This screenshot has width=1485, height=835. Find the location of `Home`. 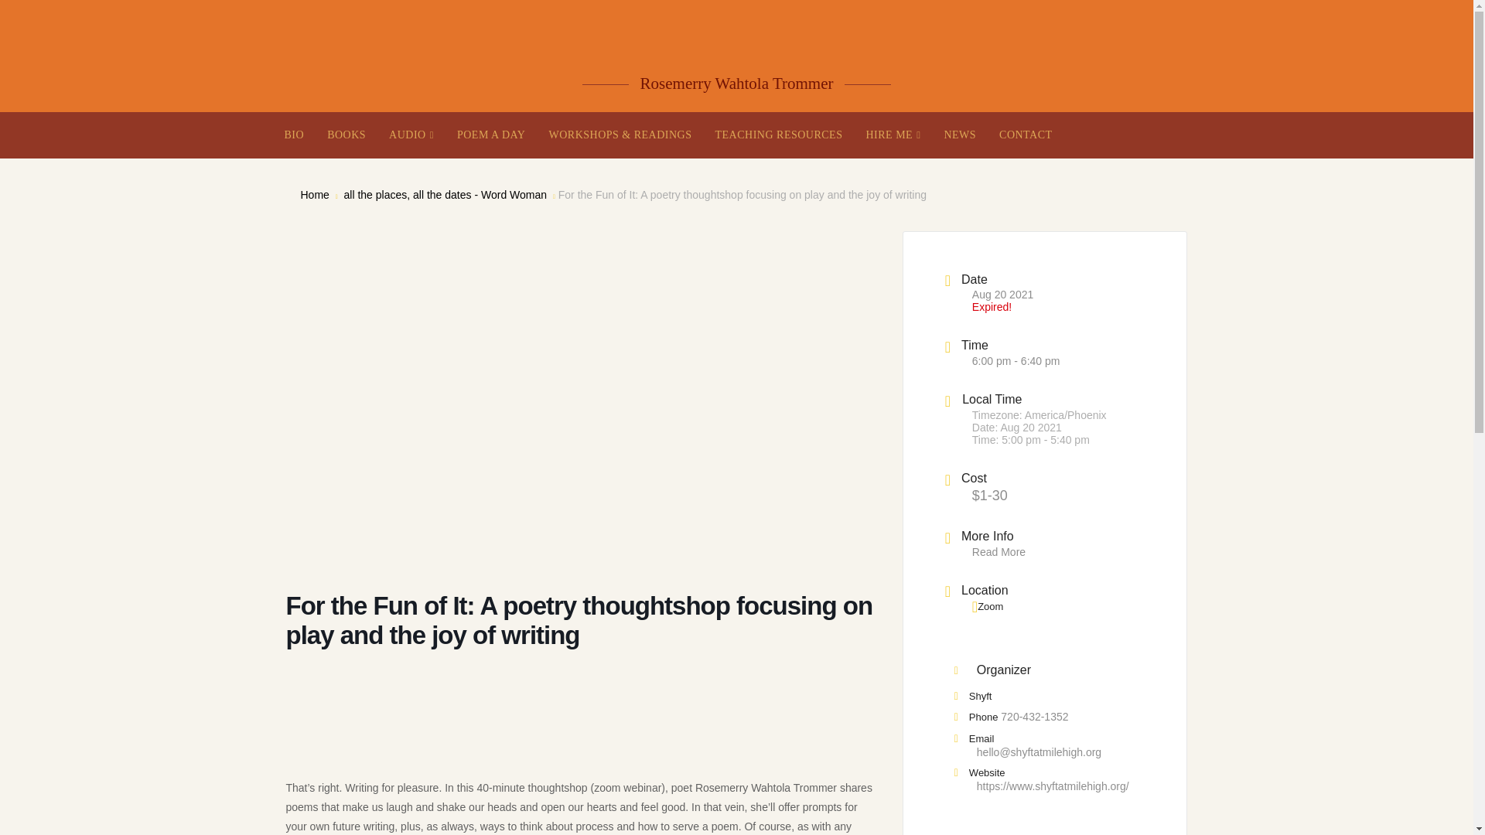

Home is located at coordinates (314, 195).